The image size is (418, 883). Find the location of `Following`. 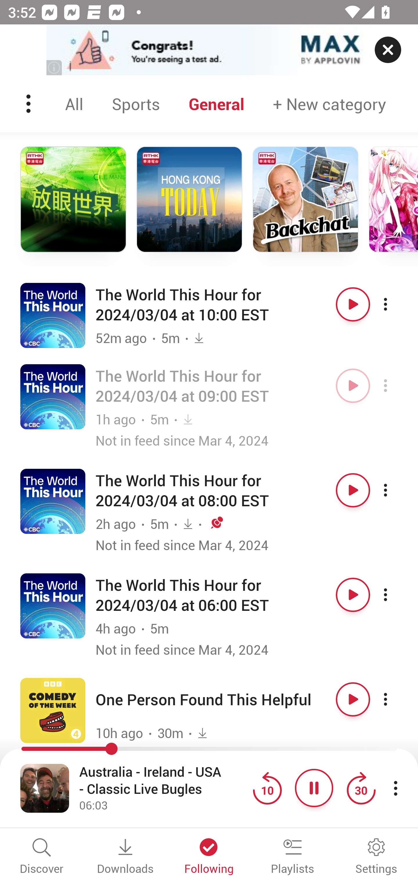

Following is located at coordinates (209, 857).